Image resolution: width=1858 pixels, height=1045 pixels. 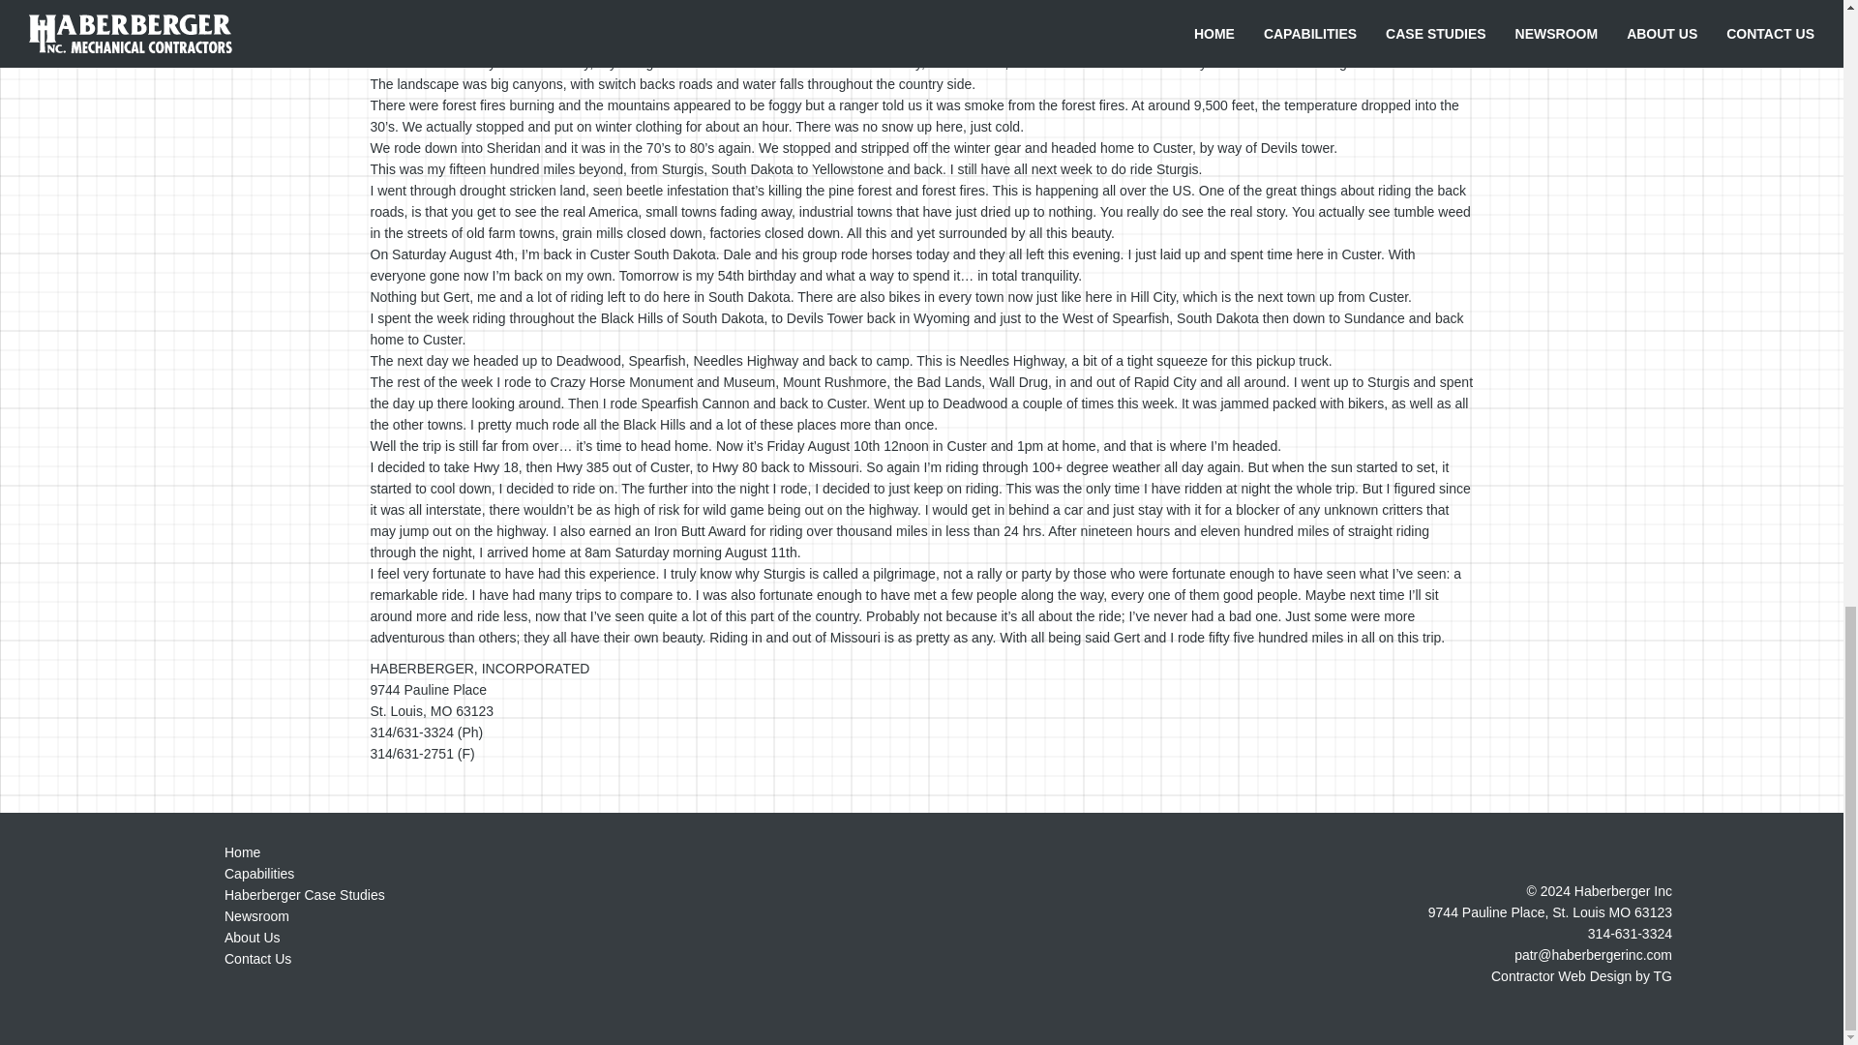 What do you see at coordinates (259, 874) in the screenshot?
I see `Capabilities` at bounding box center [259, 874].